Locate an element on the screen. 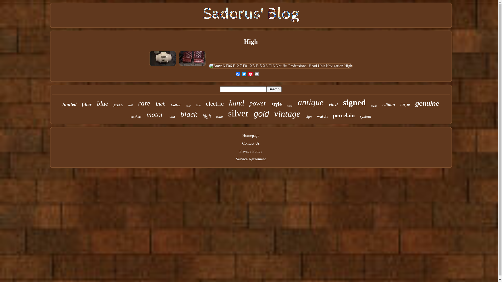 The height and width of the screenshot is (282, 502). Search is located at coordinates (274, 89).